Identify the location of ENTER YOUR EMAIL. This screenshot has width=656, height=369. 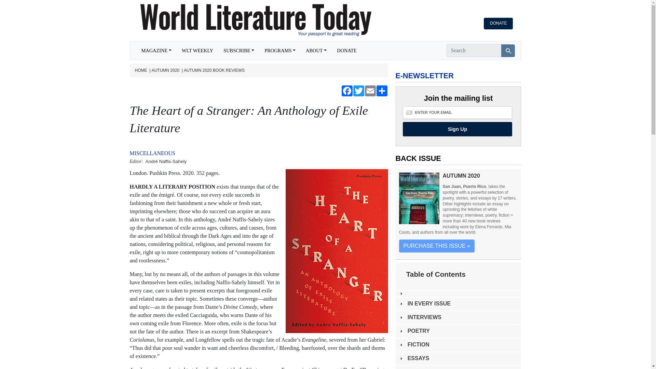
(457, 112).